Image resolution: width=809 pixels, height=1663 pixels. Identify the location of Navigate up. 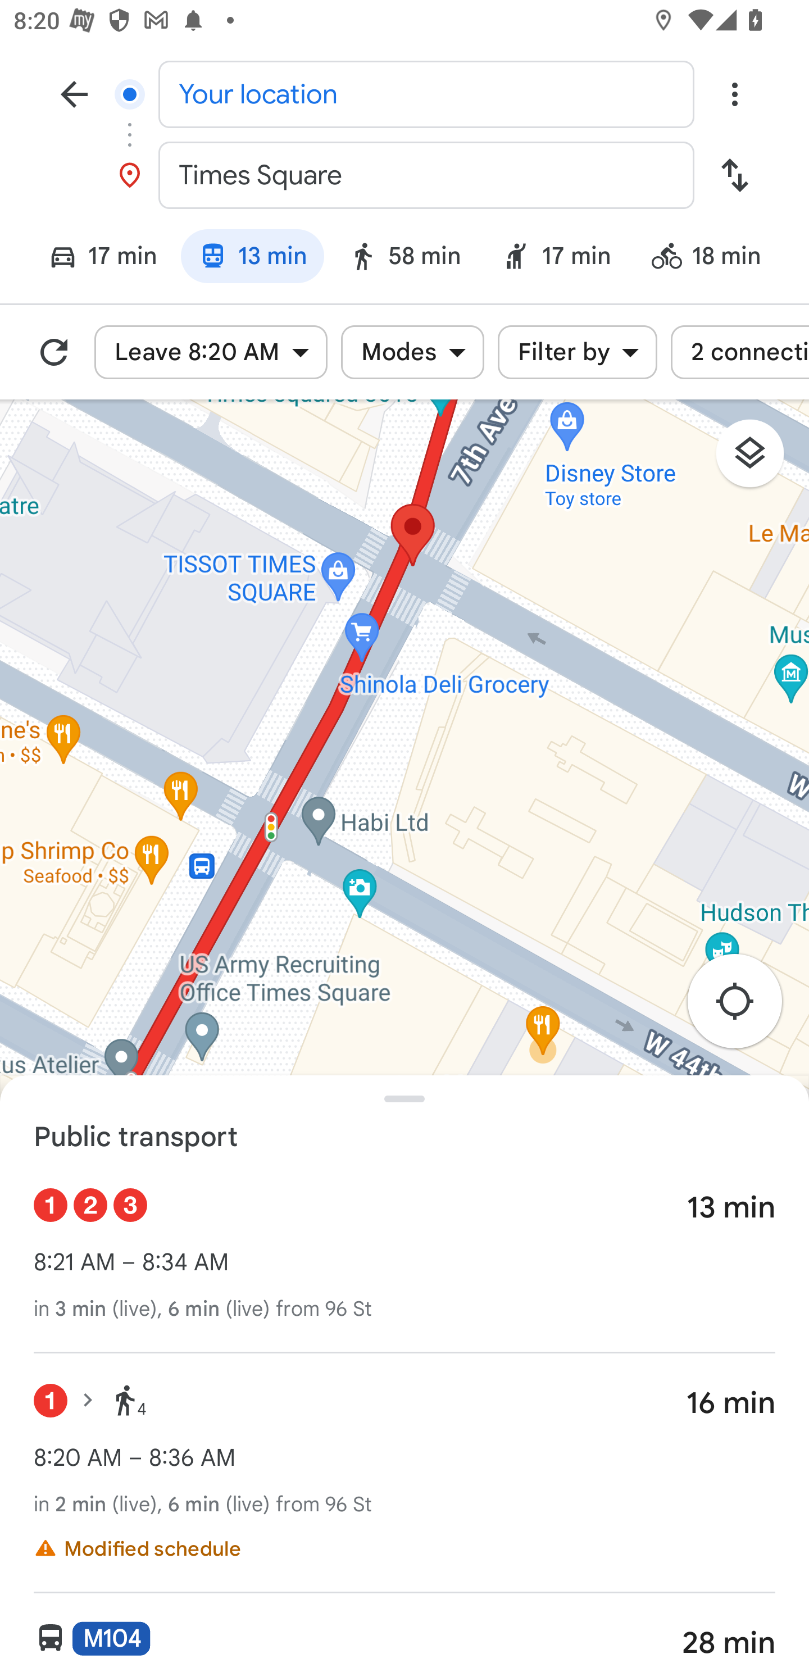
(74, 93).